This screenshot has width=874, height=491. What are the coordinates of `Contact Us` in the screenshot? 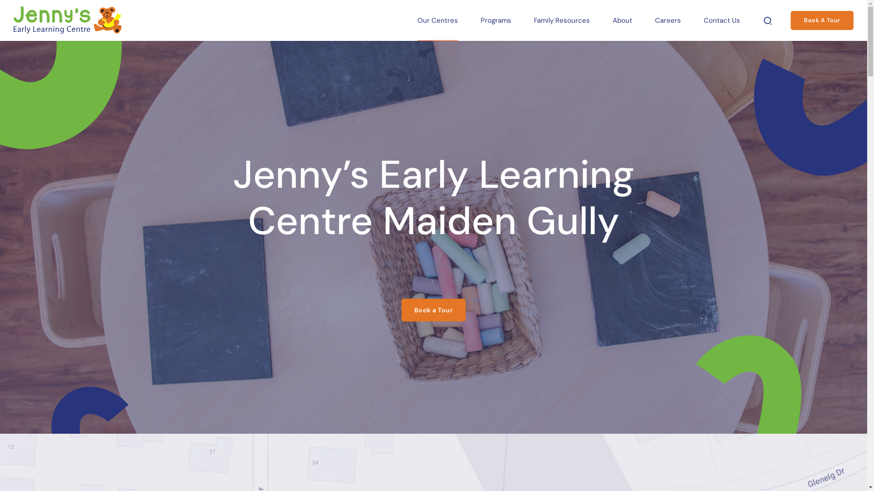 It's located at (722, 20).